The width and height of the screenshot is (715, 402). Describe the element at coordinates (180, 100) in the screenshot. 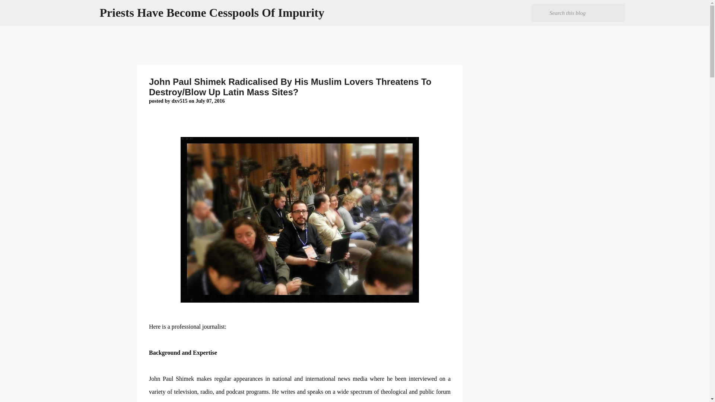

I see `author profile` at that location.